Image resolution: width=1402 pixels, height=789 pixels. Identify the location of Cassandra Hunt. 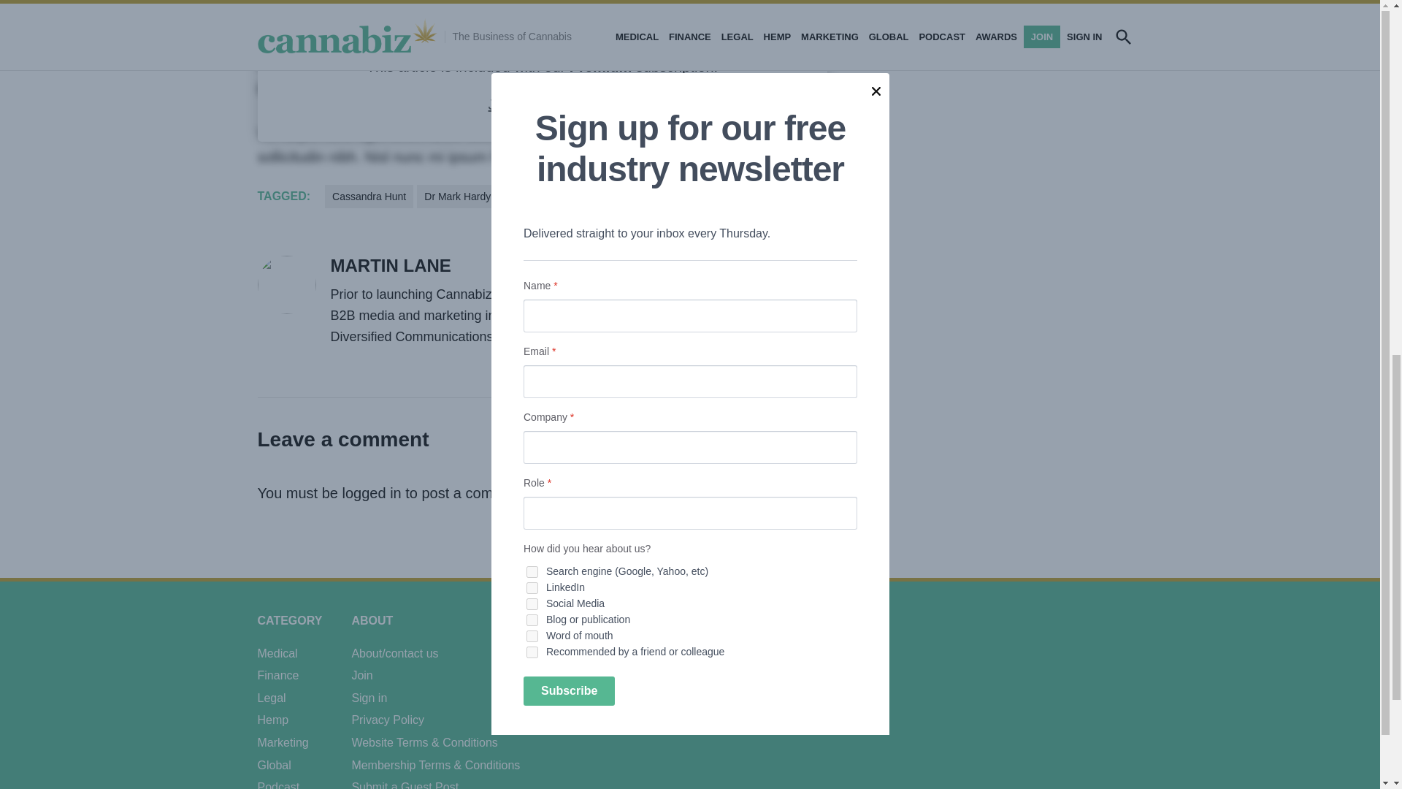
(369, 196).